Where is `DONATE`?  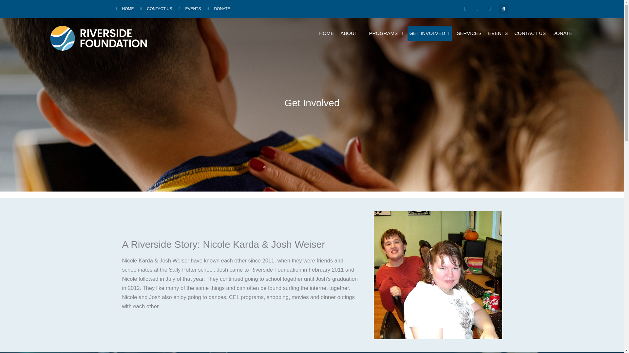 DONATE is located at coordinates (562, 33).